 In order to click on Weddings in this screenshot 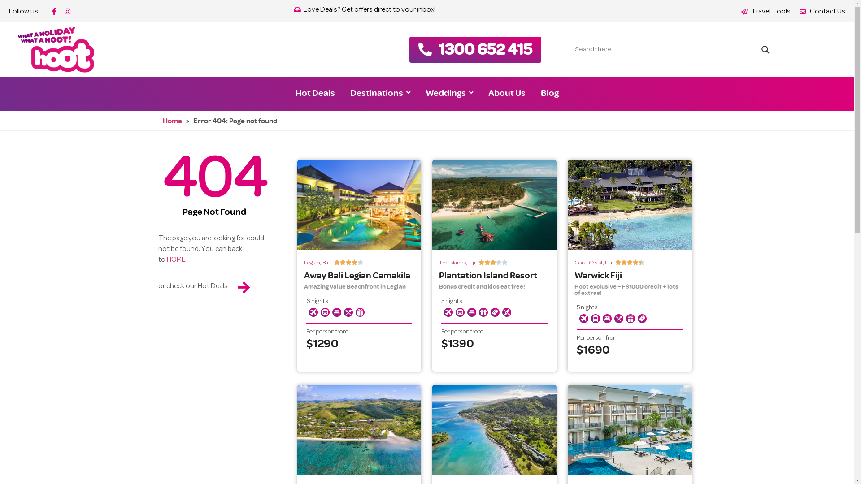, I will do `click(449, 93)`.